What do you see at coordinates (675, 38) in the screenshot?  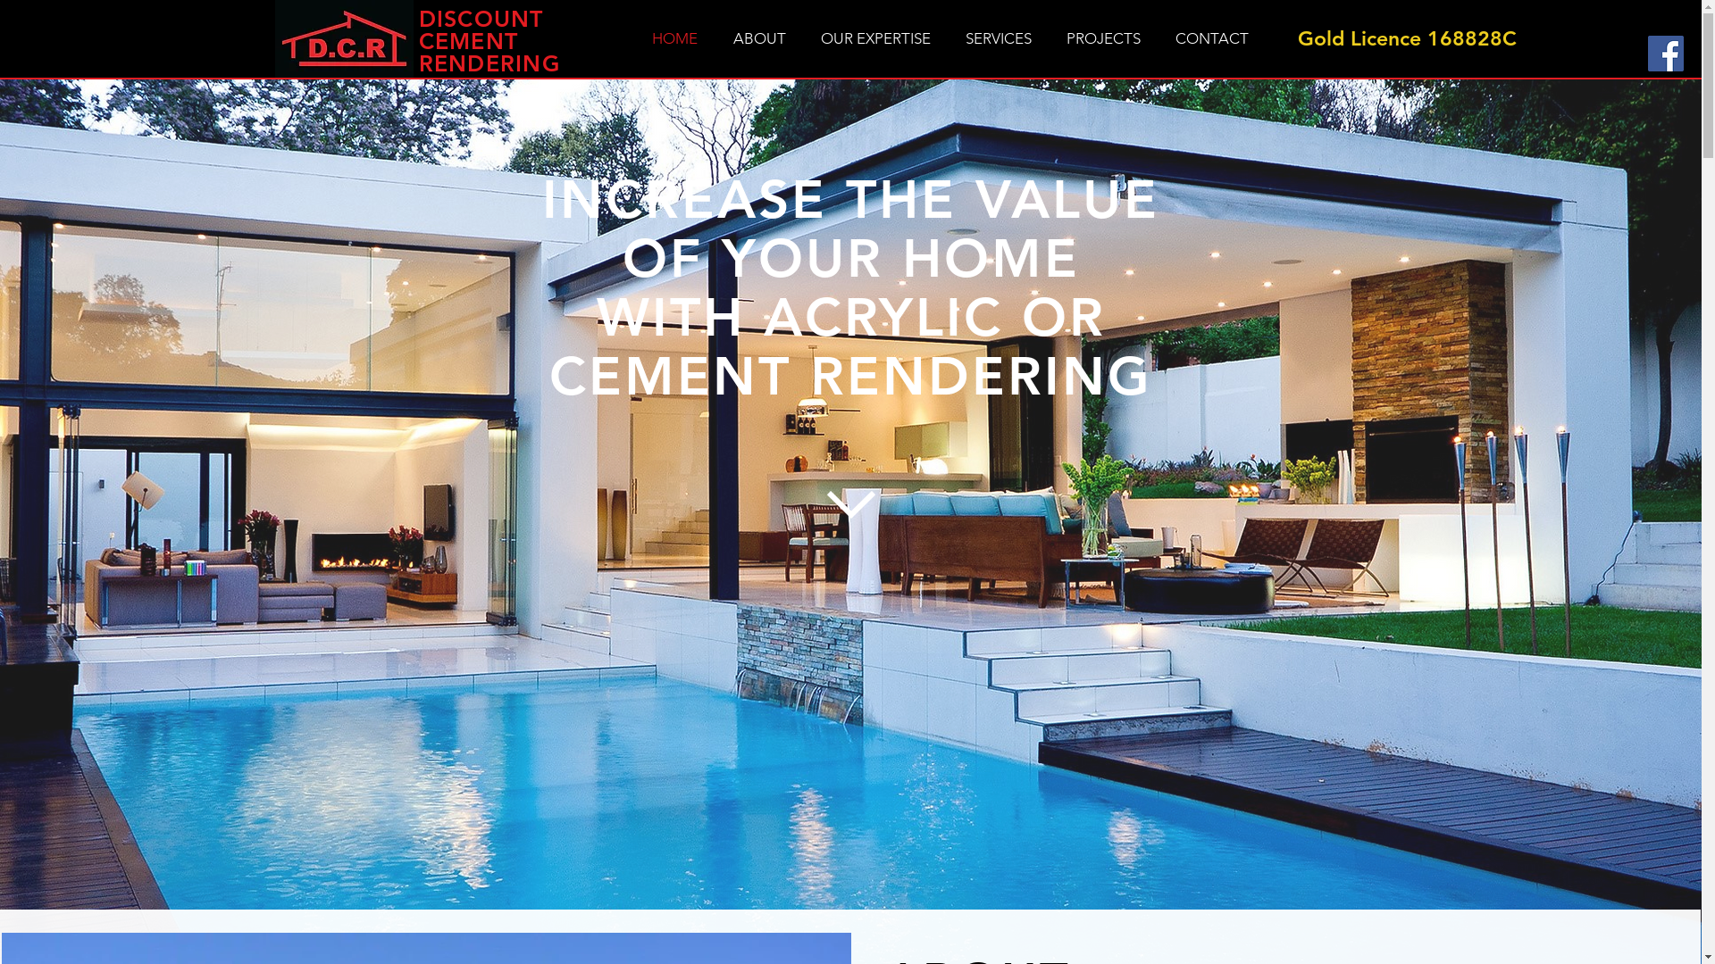 I see `HOME` at bounding box center [675, 38].